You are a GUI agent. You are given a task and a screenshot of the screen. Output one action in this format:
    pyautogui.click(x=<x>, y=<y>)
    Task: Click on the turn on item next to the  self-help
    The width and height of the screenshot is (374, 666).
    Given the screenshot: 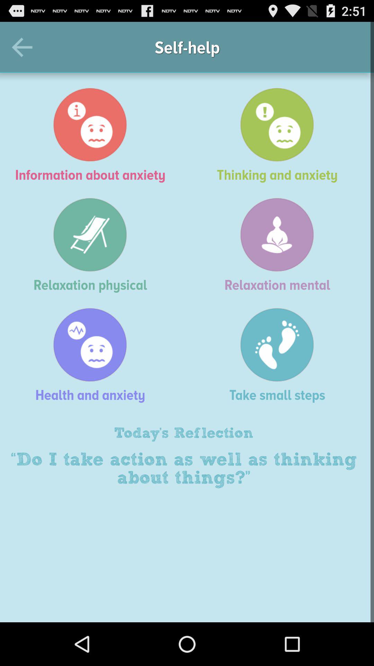 What is the action you would take?
    pyautogui.click(x=25, y=47)
    